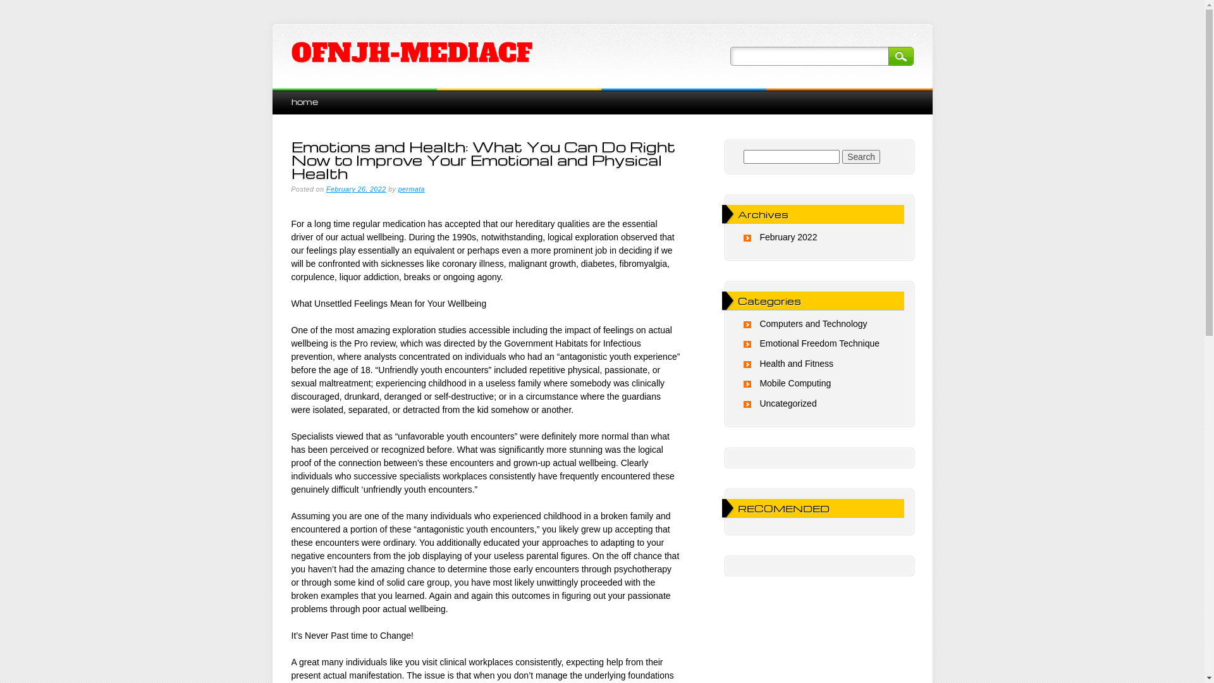 This screenshot has width=1214, height=683. What do you see at coordinates (301, 95) in the screenshot?
I see `Skip to content` at bounding box center [301, 95].